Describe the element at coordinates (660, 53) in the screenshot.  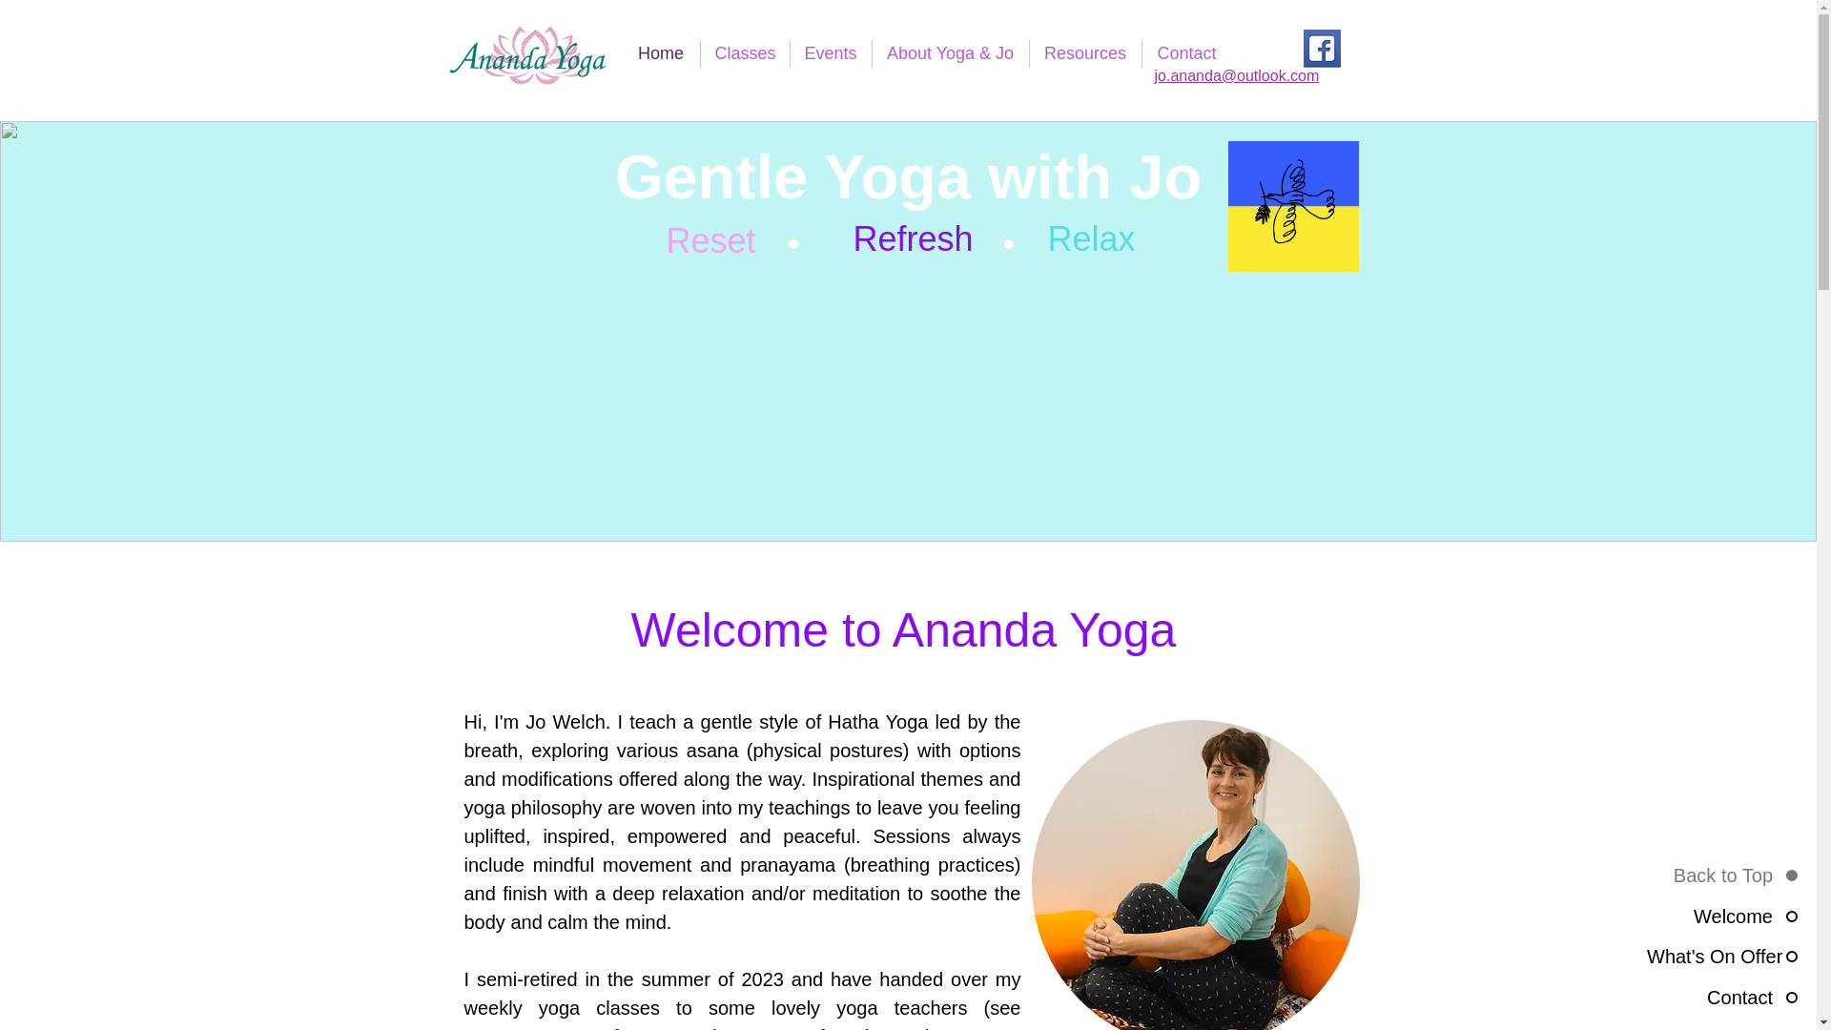
I see `Home` at that location.